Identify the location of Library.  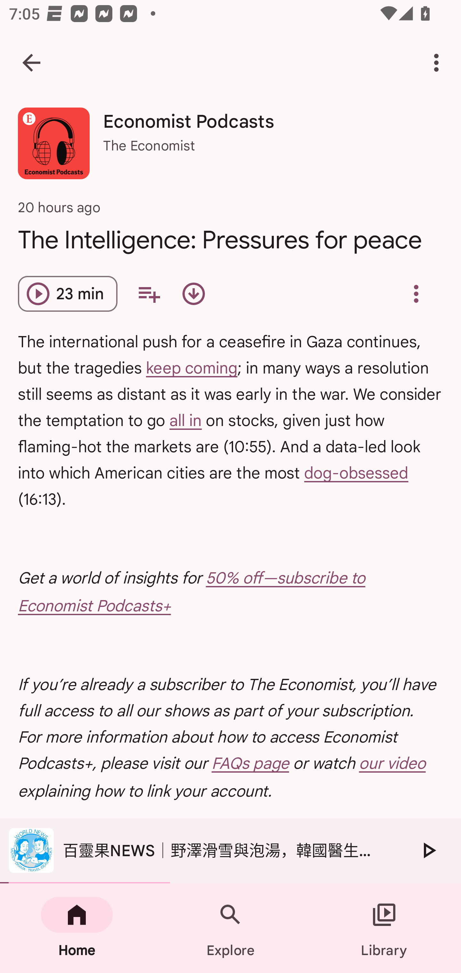
(384, 928).